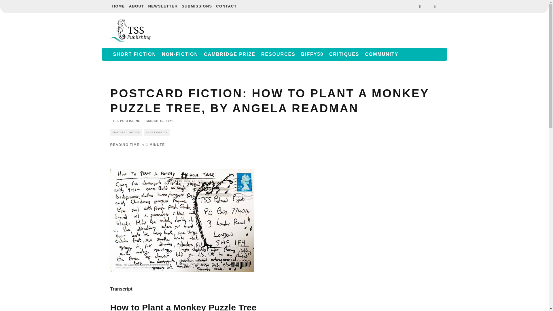  I want to click on SHORT FICTION, so click(134, 54).